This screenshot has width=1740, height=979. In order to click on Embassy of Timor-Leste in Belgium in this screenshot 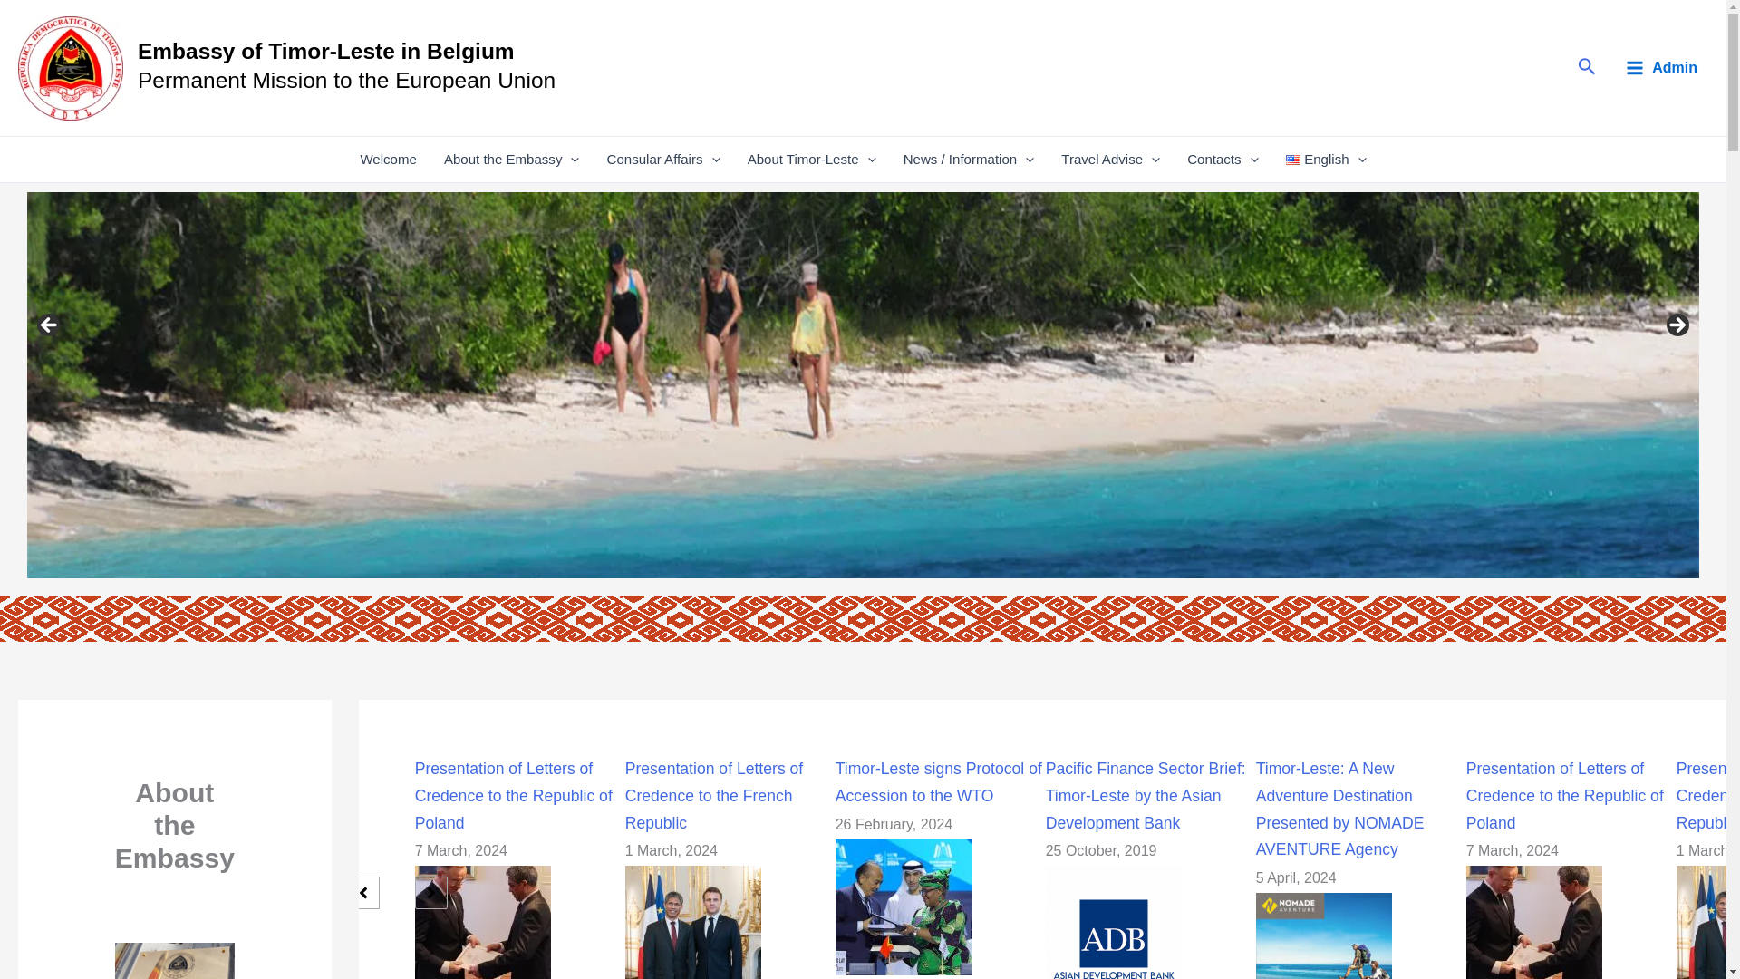, I will do `click(326, 51)`.